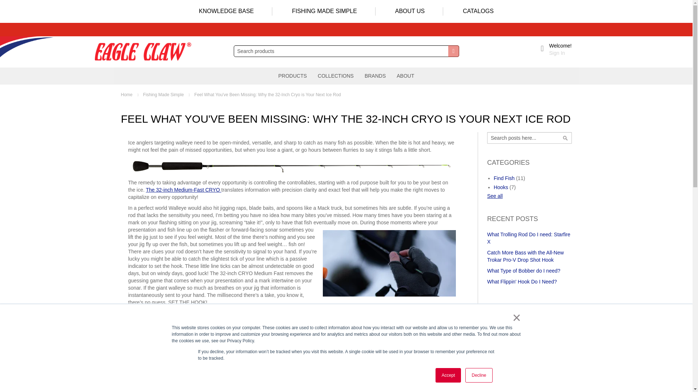  Describe the element at coordinates (410, 12) in the screenshot. I see `ABOUT US` at that location.